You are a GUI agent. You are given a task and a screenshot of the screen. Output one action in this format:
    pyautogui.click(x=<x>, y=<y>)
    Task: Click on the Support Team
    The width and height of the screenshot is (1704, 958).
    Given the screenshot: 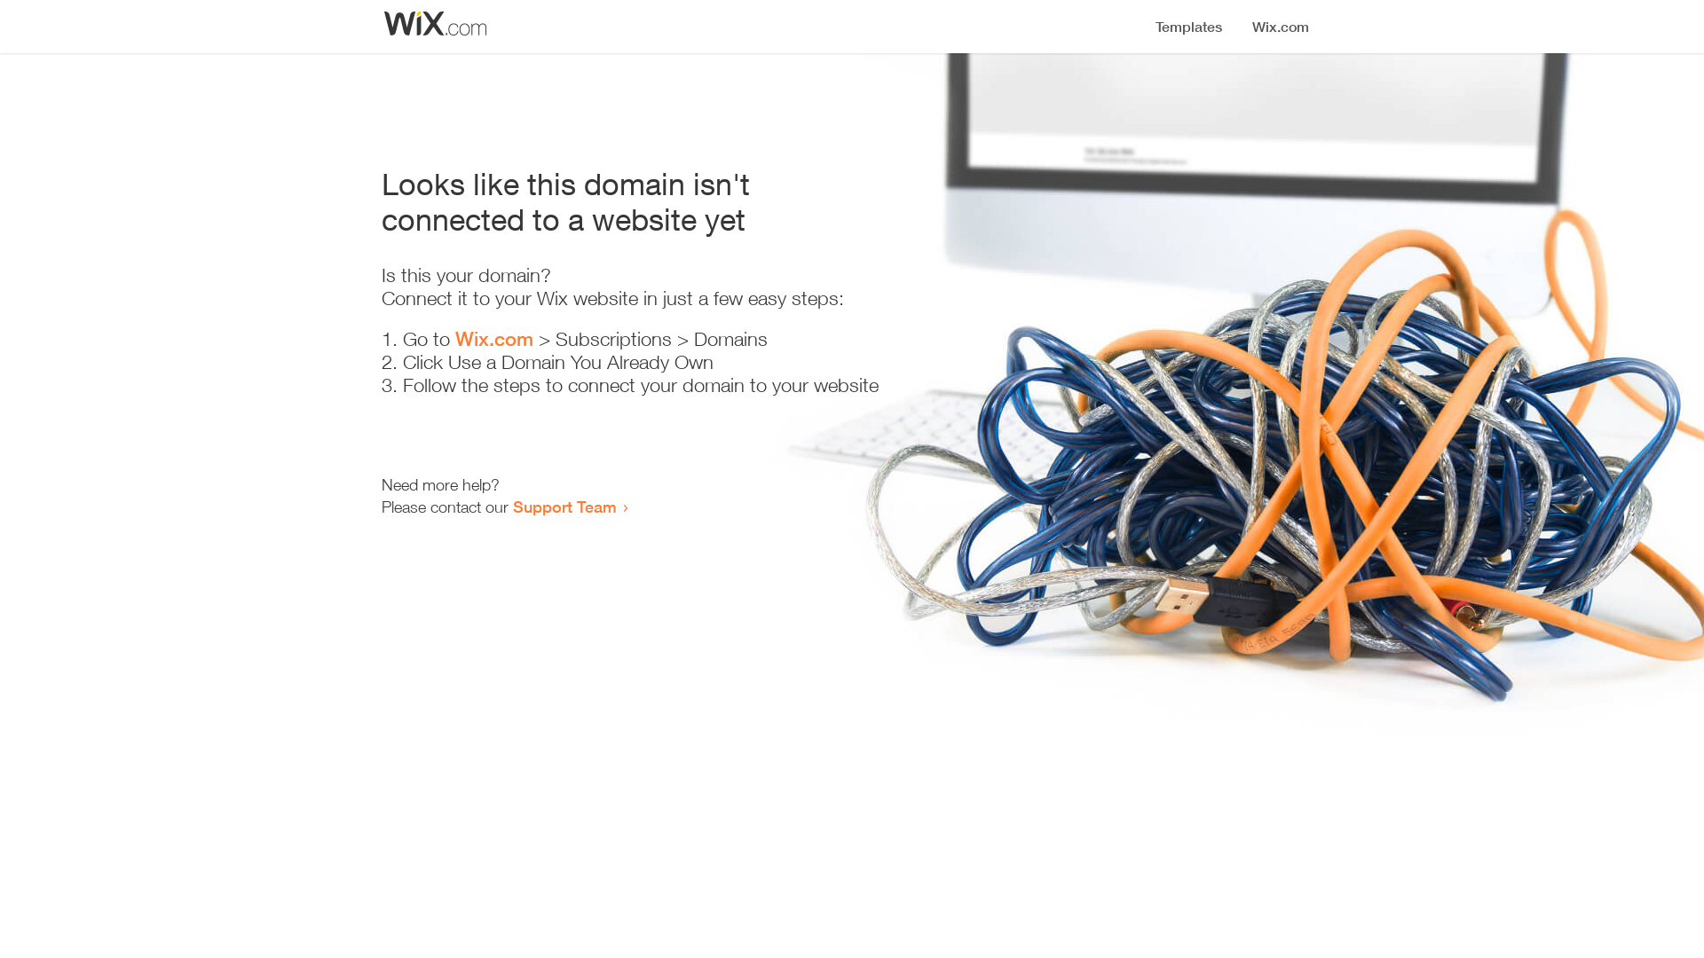 What is the action you would take?
    pyautogui.click(x=564, y=506)
    